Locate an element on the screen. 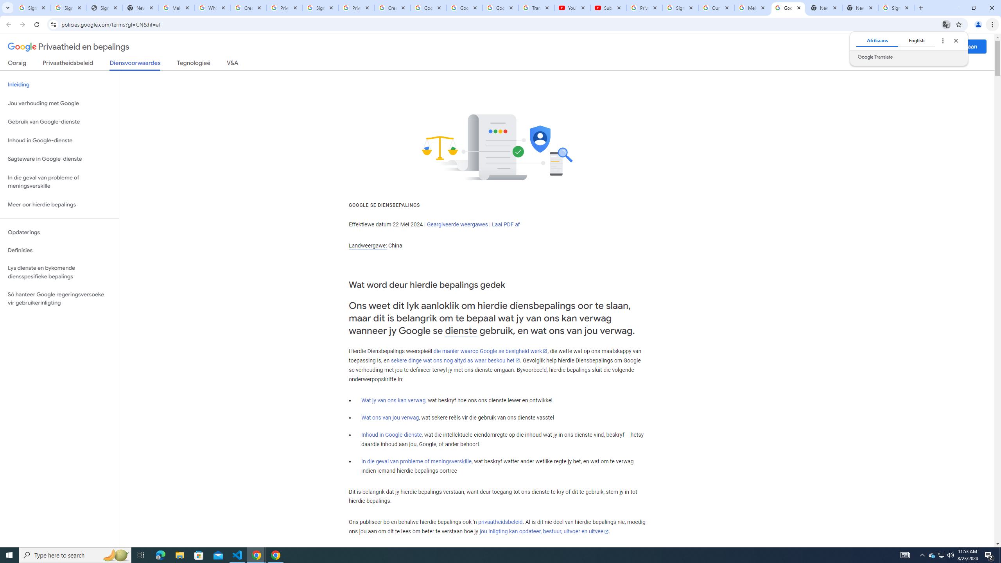 The width and height of the screenshot is (1001, 563). Sagteware in Google-dienste is located at coordinates (59, 159).